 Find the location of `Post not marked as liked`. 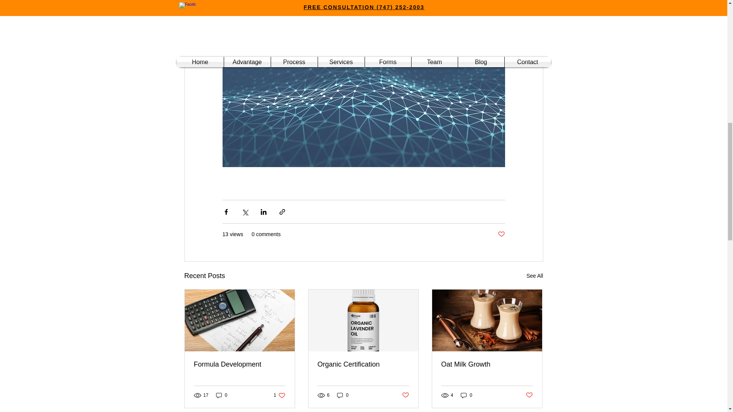

Post not marked as liked is located at coordinates (467, 395).